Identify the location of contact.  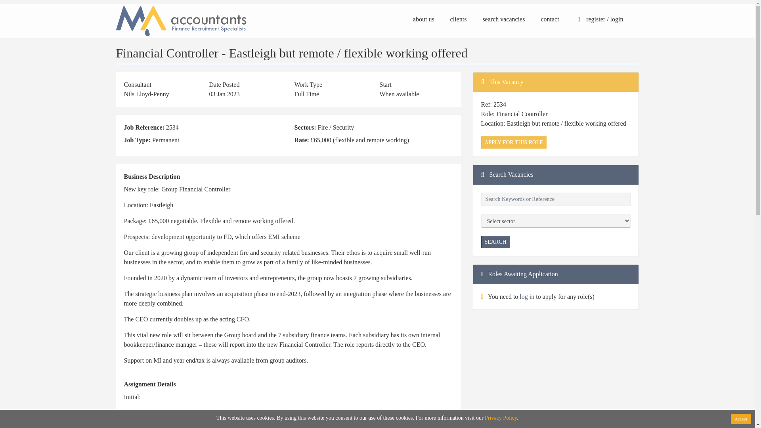
(549, 19).